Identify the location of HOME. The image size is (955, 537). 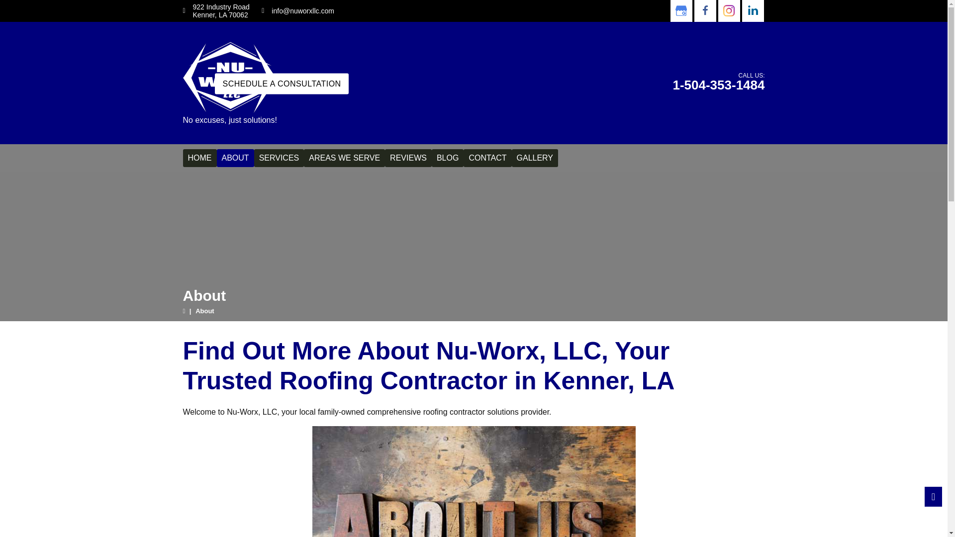
(200, 158).